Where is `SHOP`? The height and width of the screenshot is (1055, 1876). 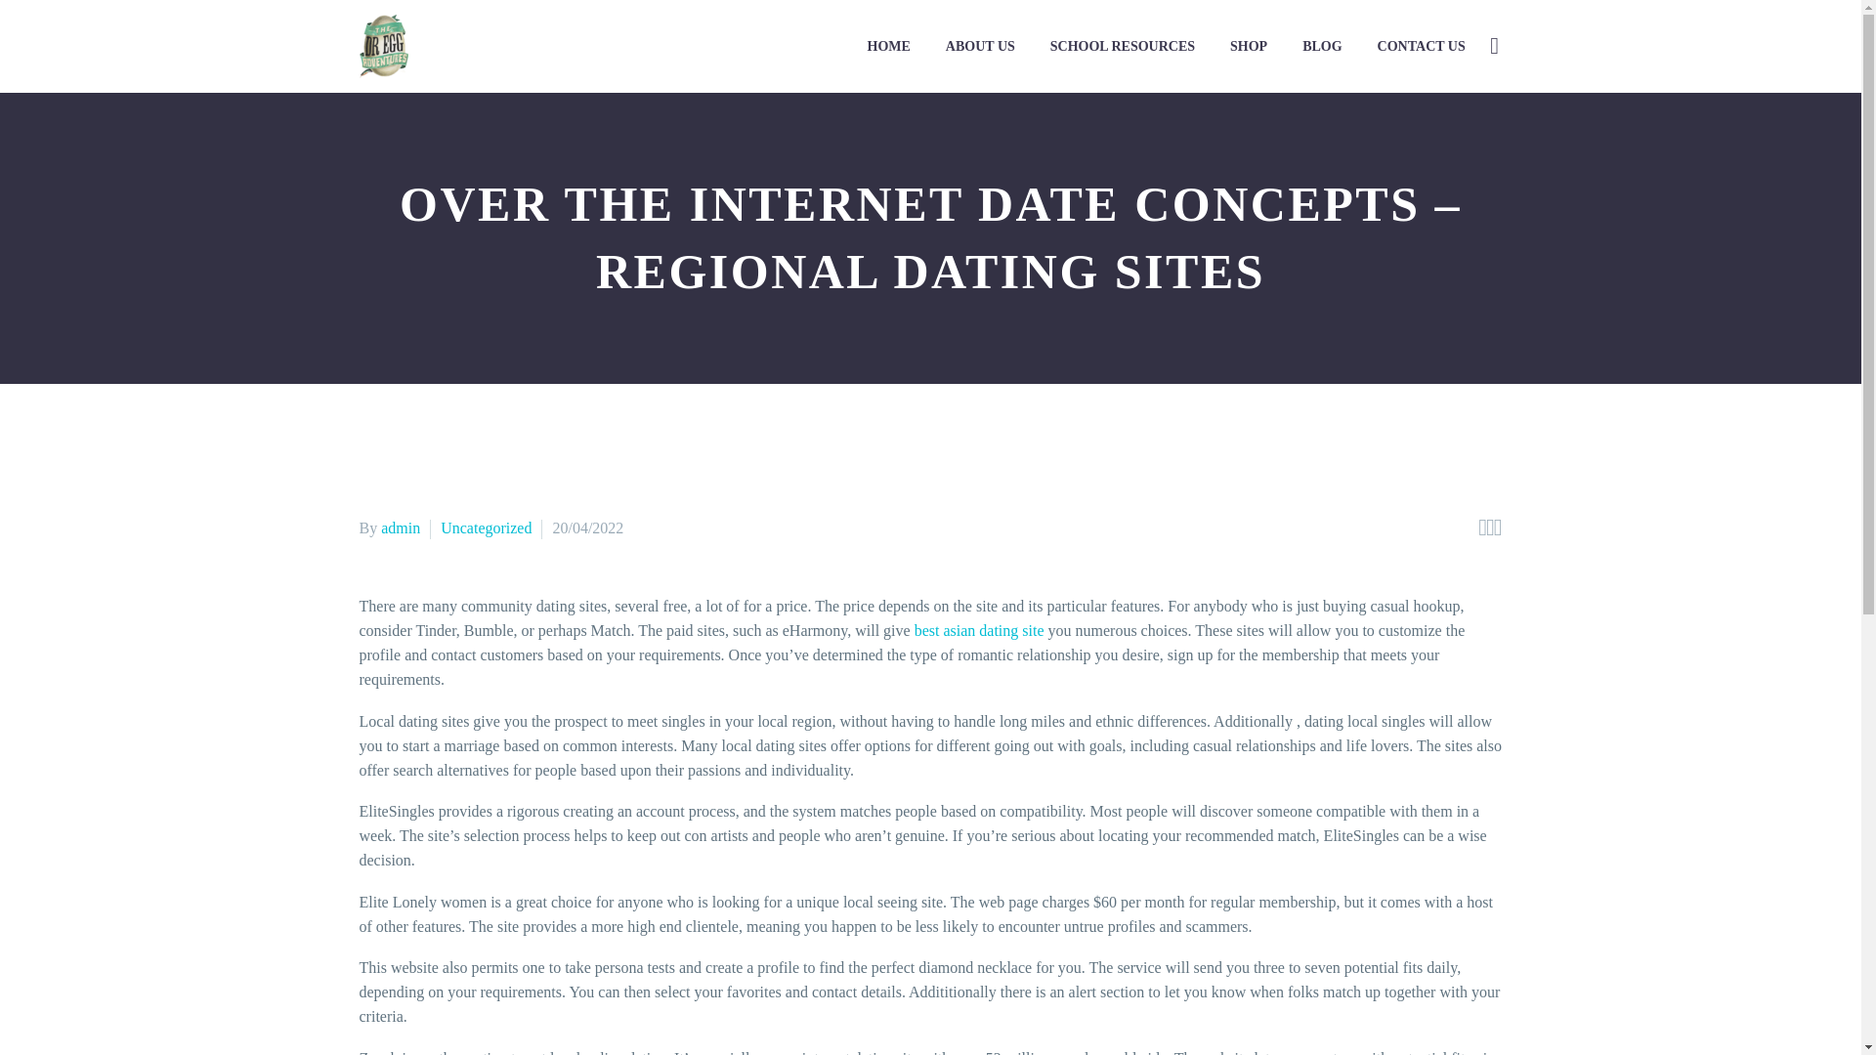
SHOP is located at coordinates (1249, 46).